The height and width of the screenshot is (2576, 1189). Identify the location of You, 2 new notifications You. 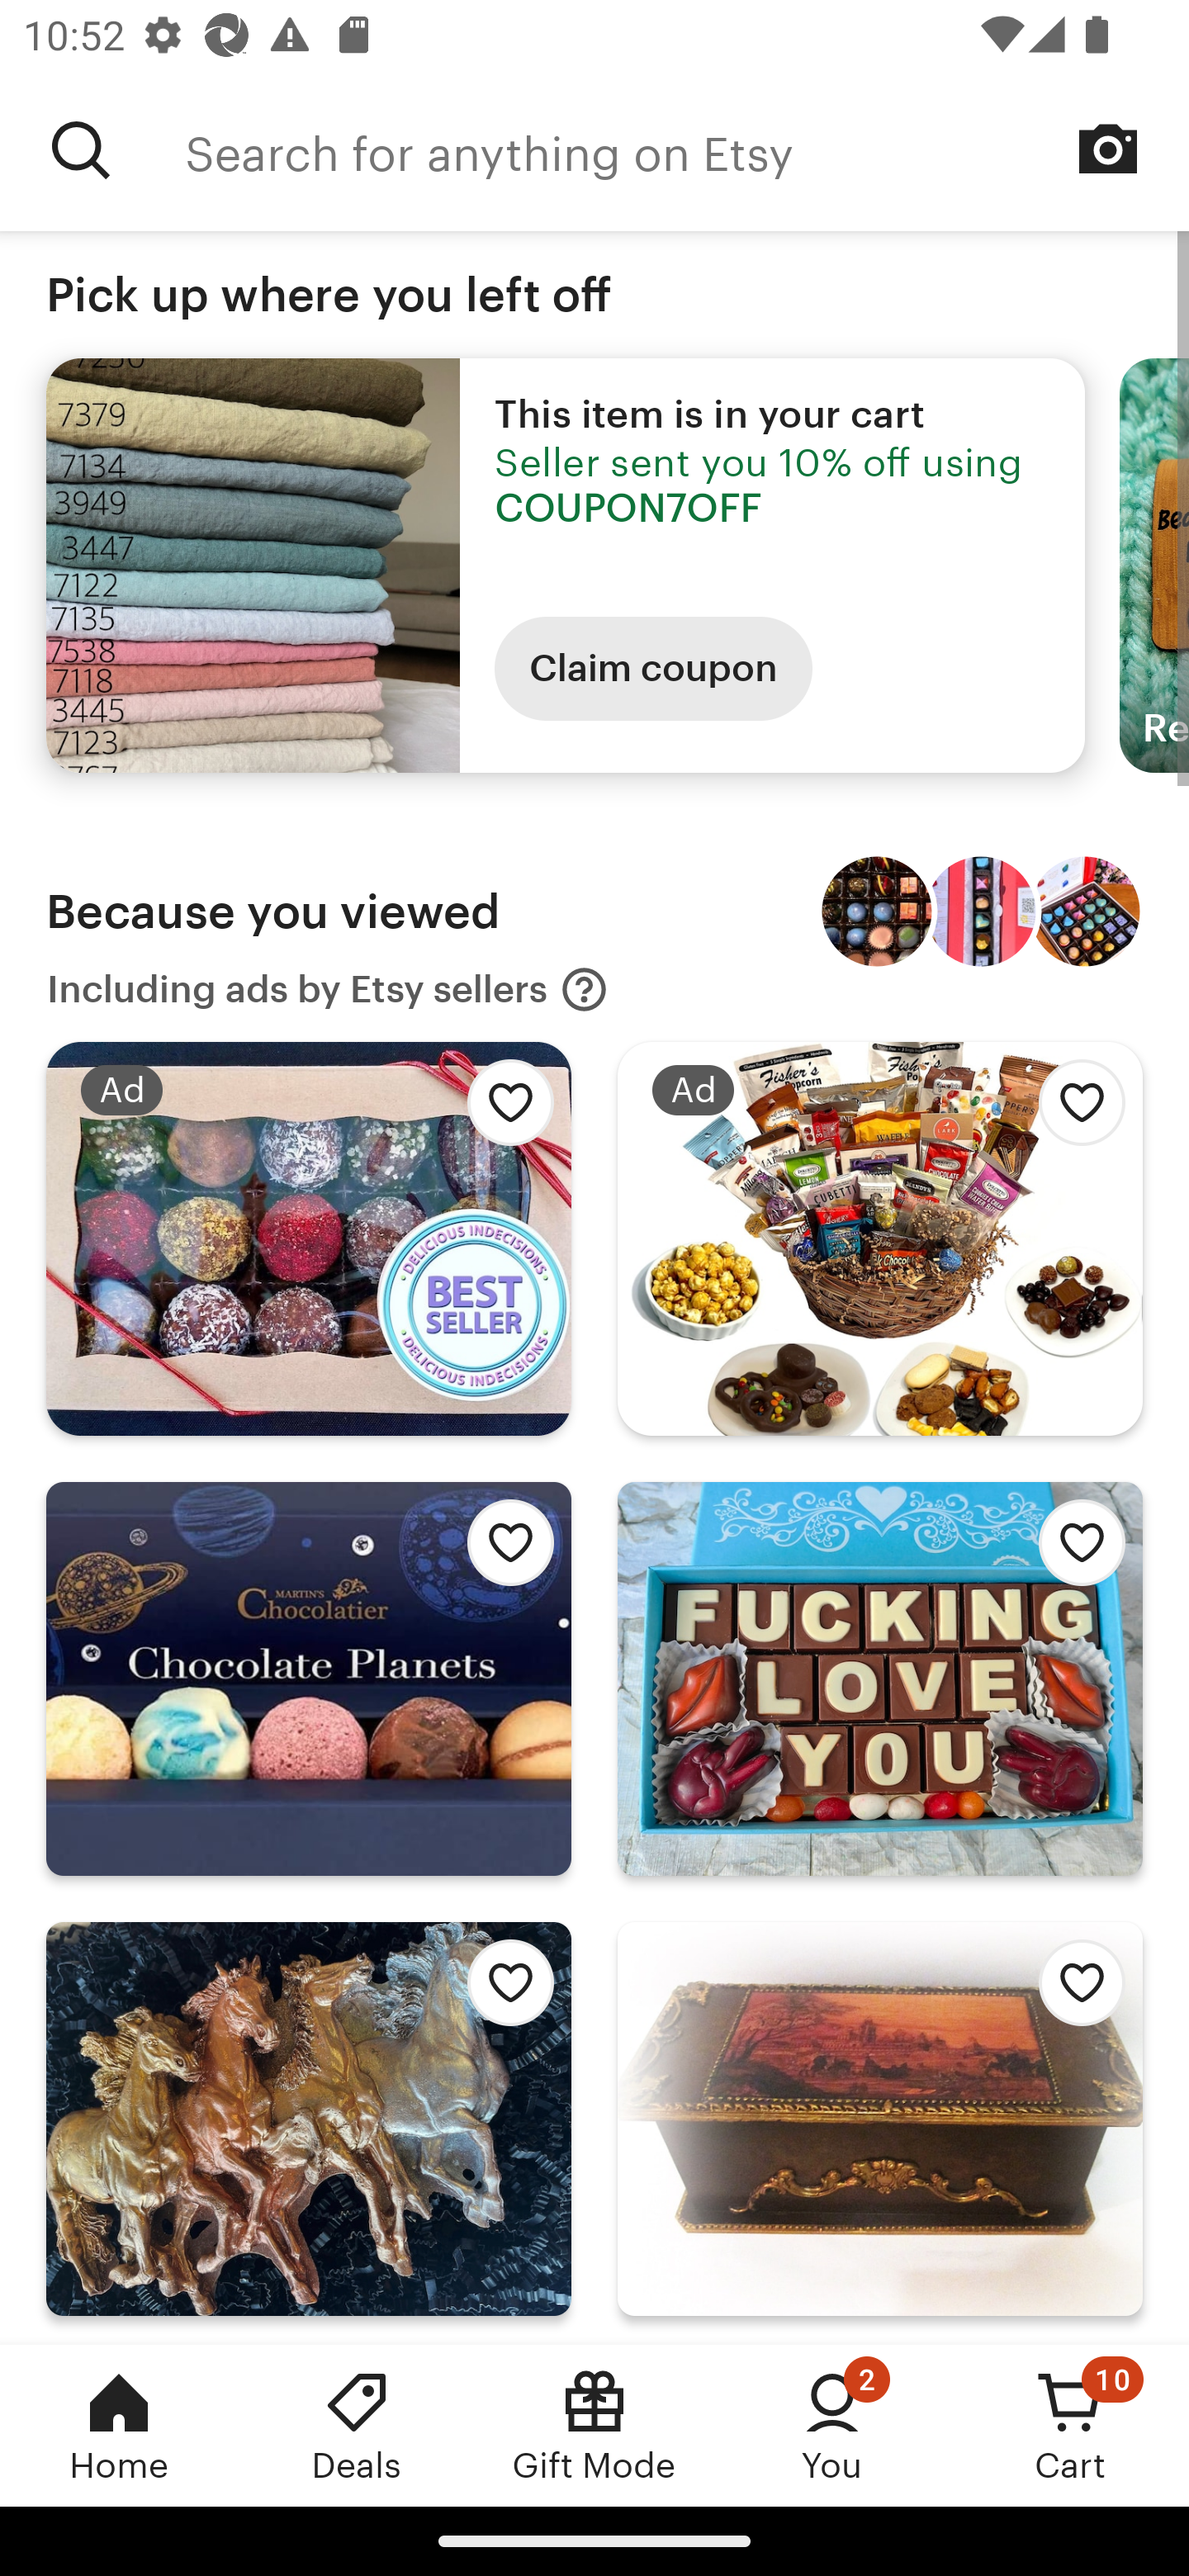
(832, 2425).